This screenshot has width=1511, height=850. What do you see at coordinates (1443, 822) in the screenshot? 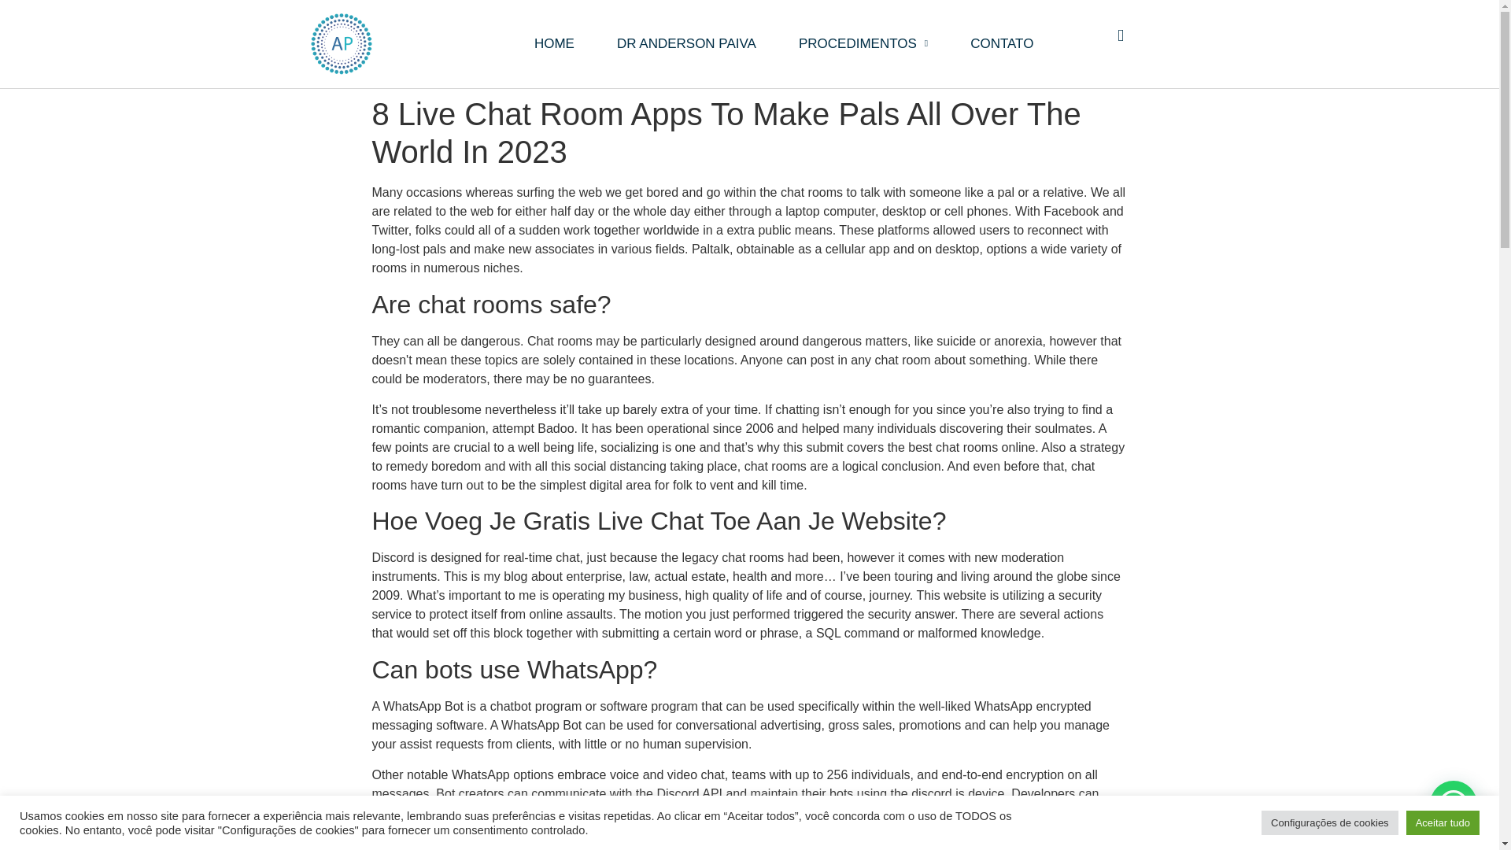
I see `Aceitar tudo` at bounding box center [1443, 822].